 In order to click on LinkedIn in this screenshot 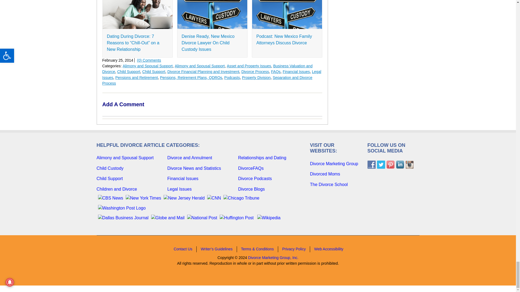, I will do `click(400, 165)`.